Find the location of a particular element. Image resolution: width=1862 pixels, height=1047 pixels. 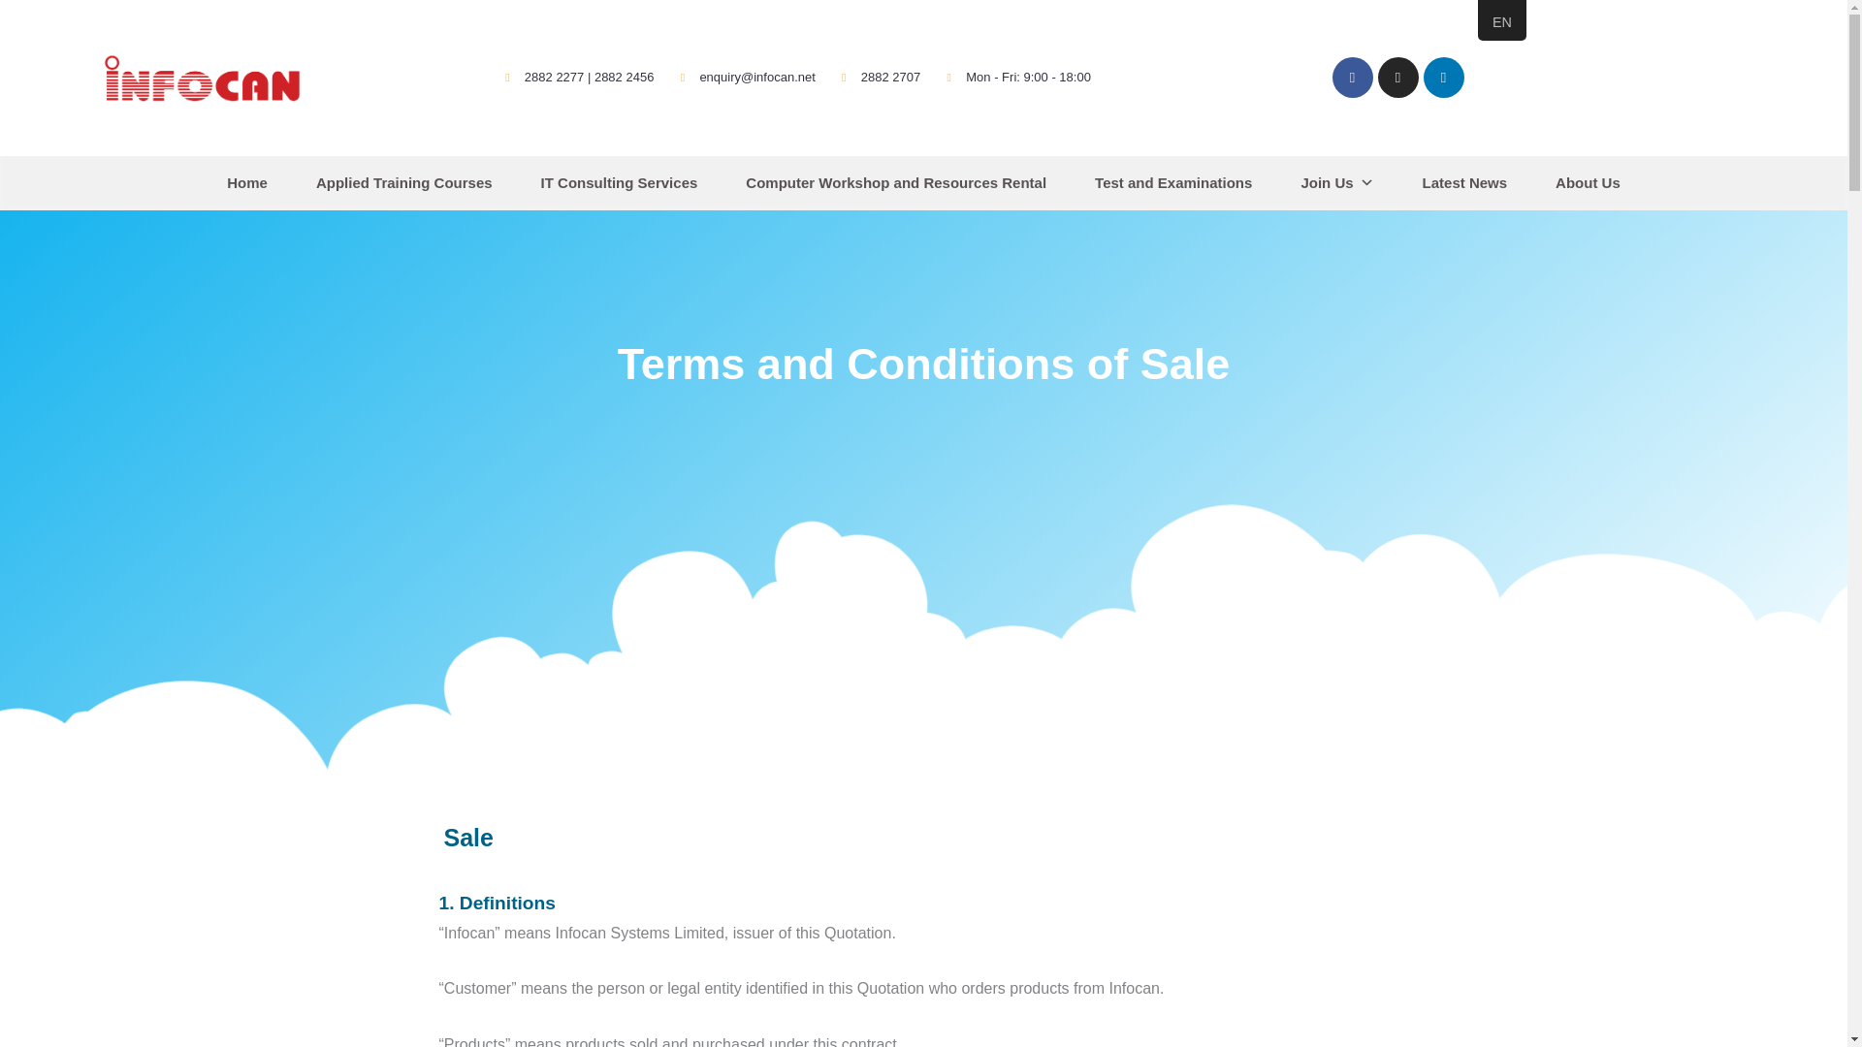

Join Us is located at coordinates (1336, 182).